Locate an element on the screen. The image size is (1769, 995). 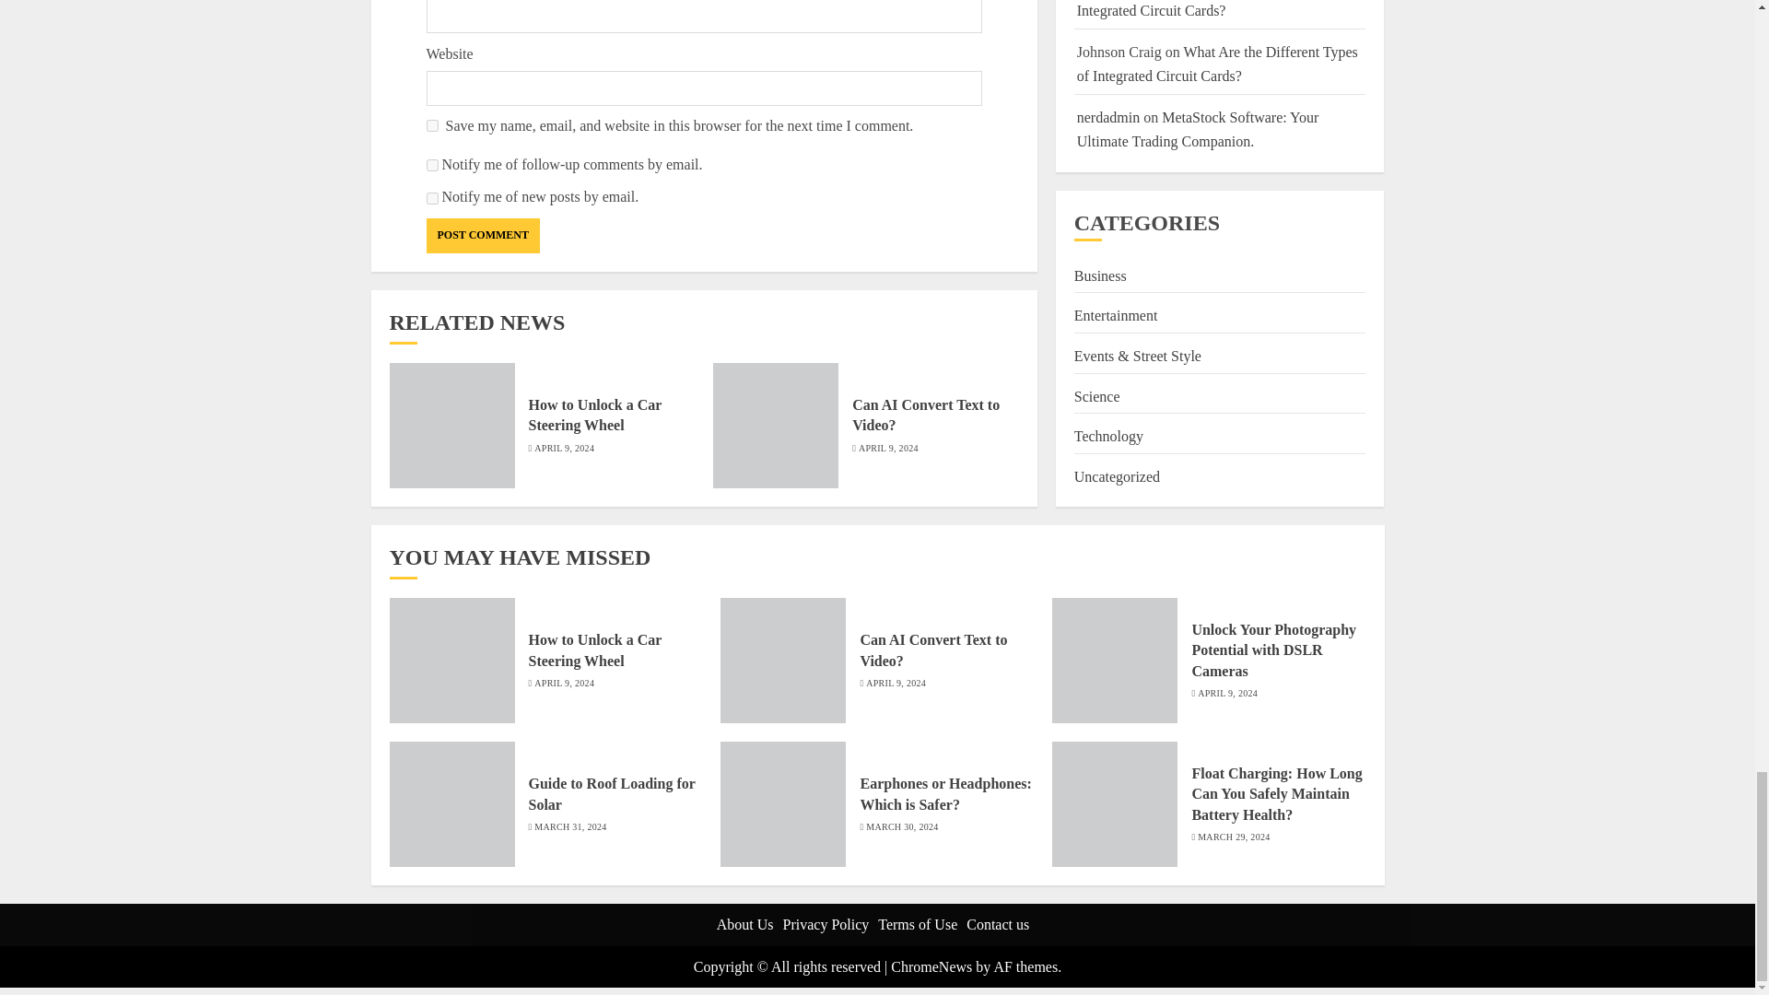
APRIL 9, 2024 is located at coordinates (564, 448).